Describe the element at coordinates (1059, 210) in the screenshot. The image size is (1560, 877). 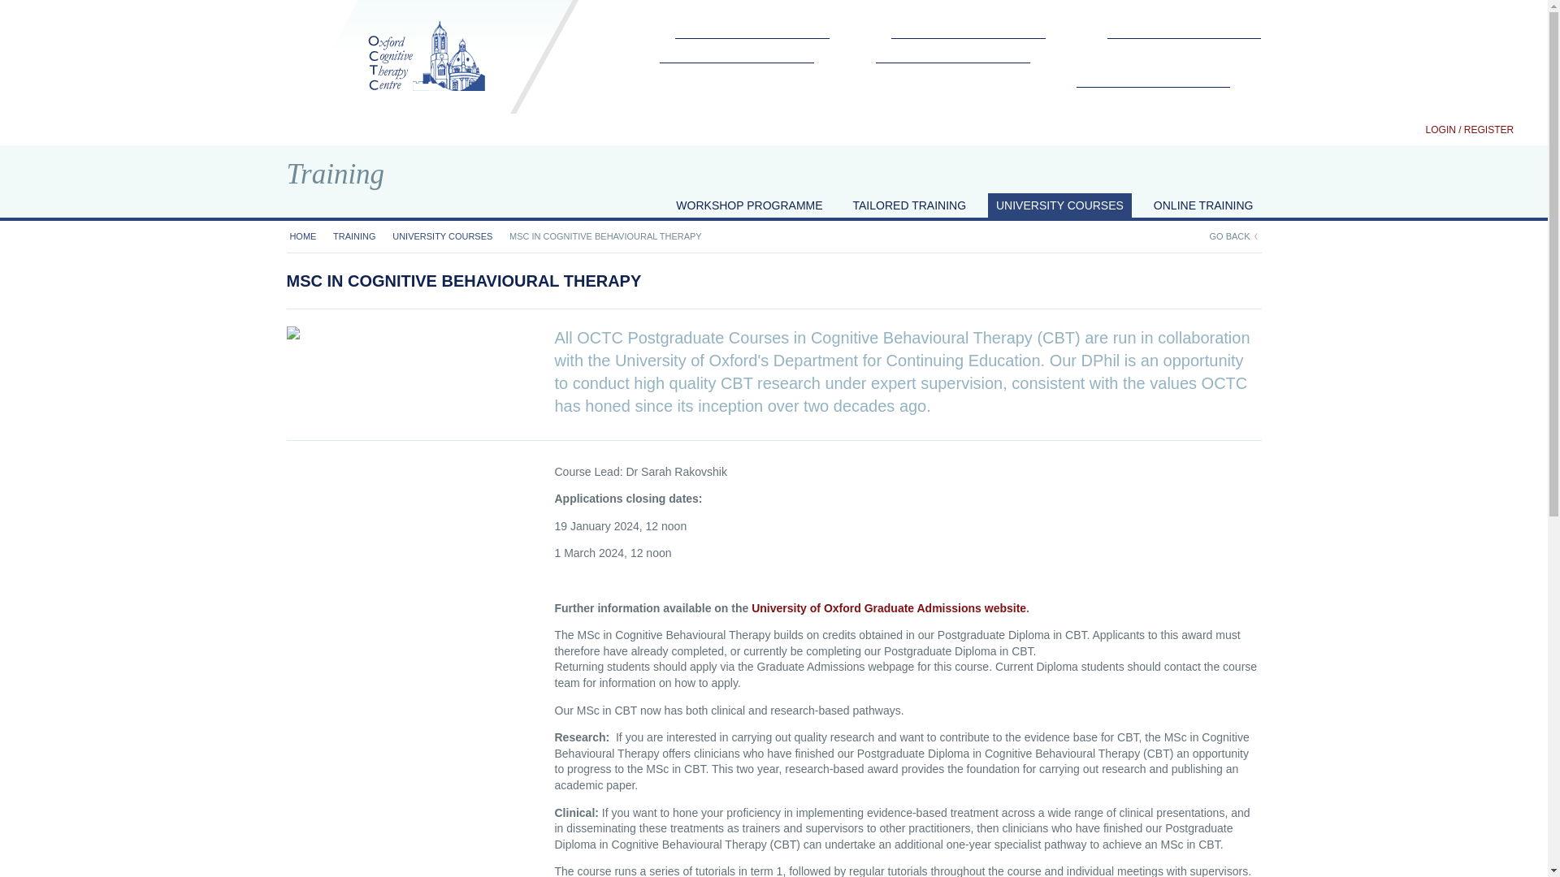
I see `UNIVERSITY COURSES` at that location.